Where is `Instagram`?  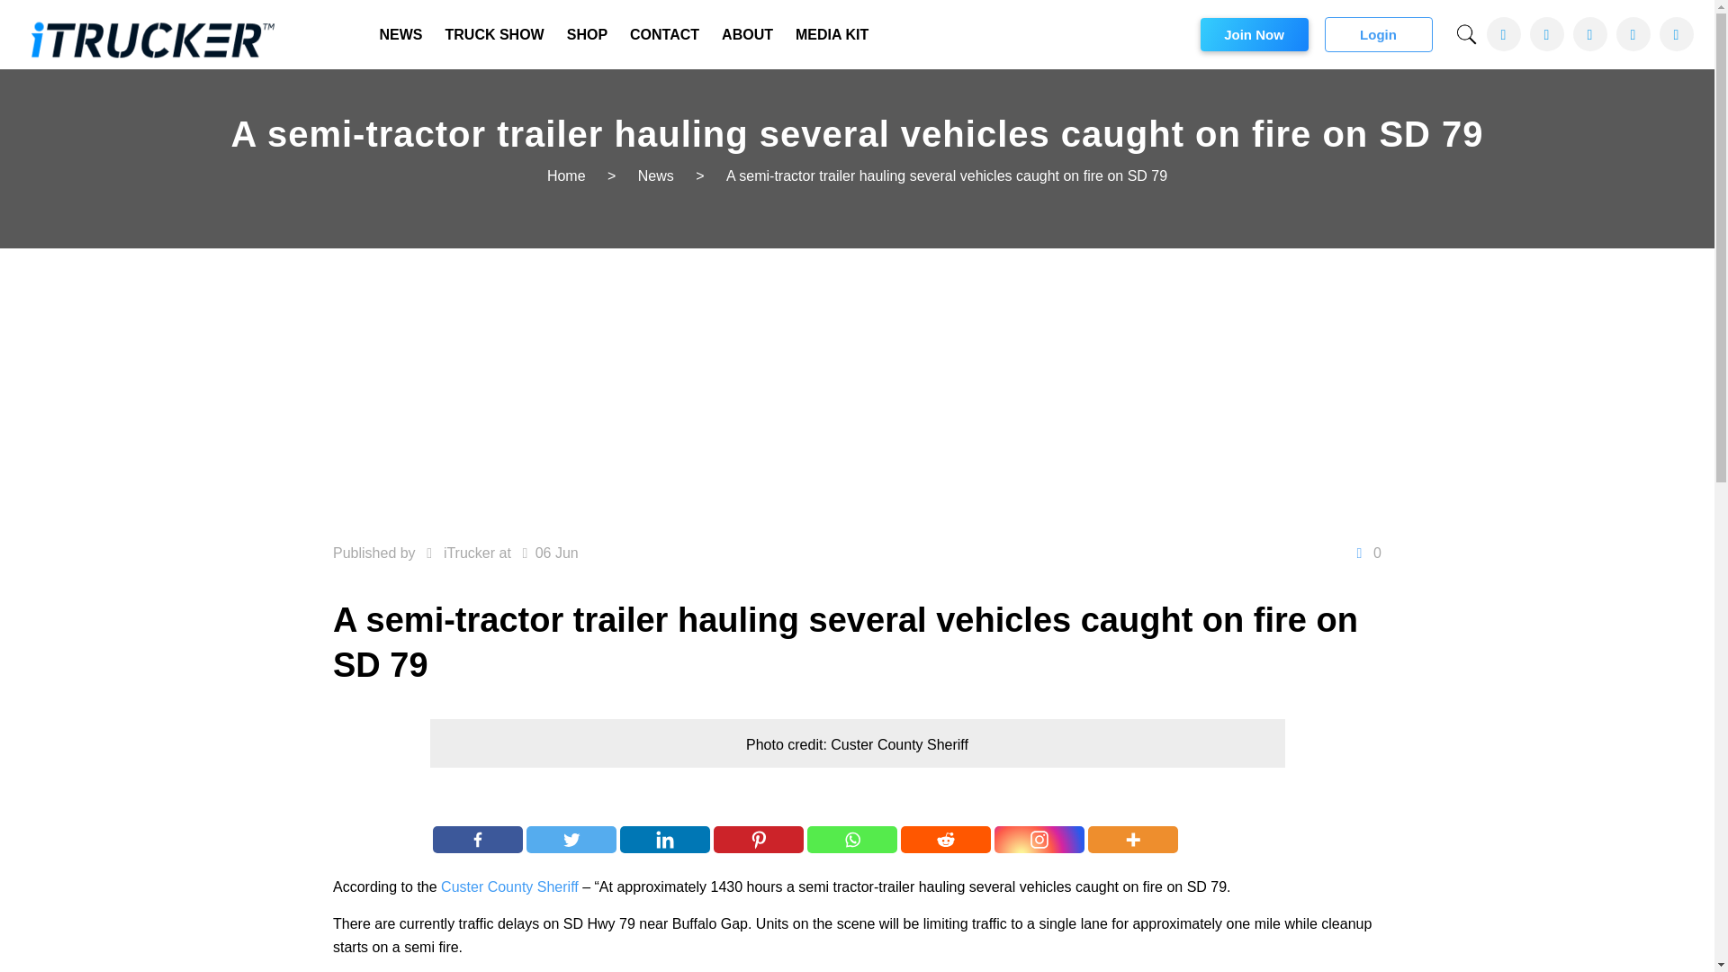
Instagram is located at coordinates (1039, 840).